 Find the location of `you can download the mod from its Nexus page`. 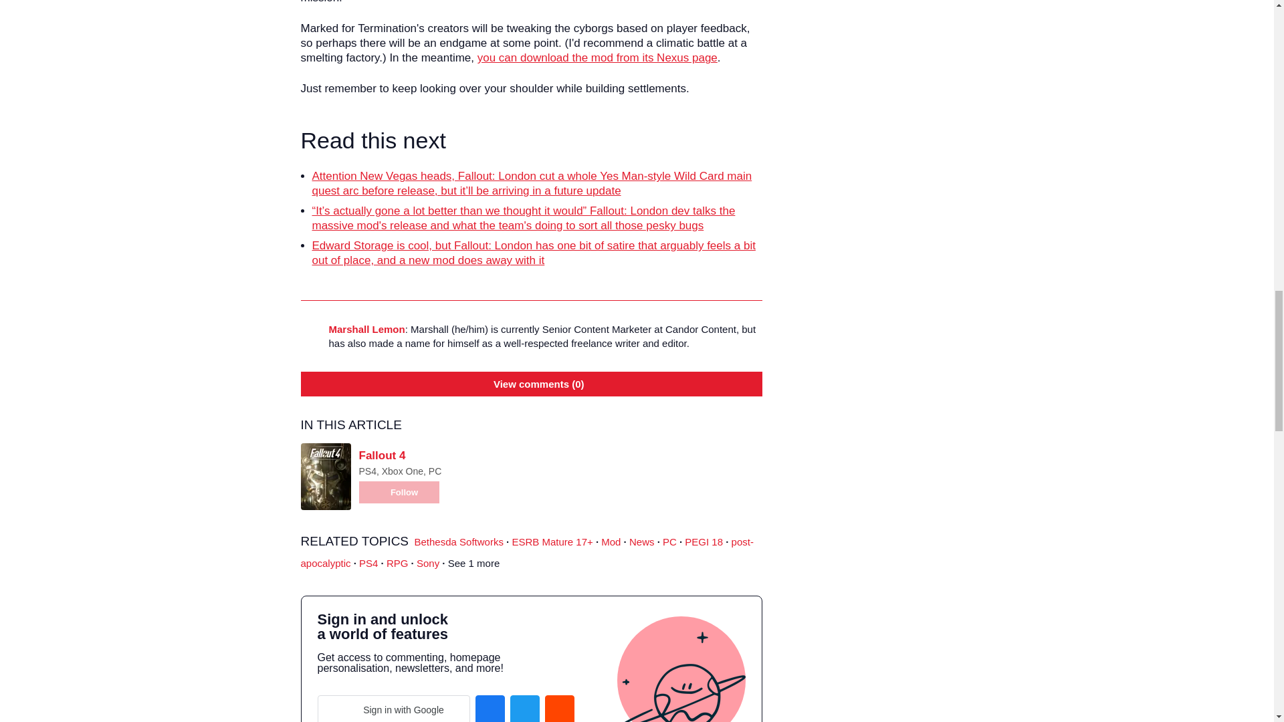

you can download the mod from its Nexus page is located at coordinates (598, 57).